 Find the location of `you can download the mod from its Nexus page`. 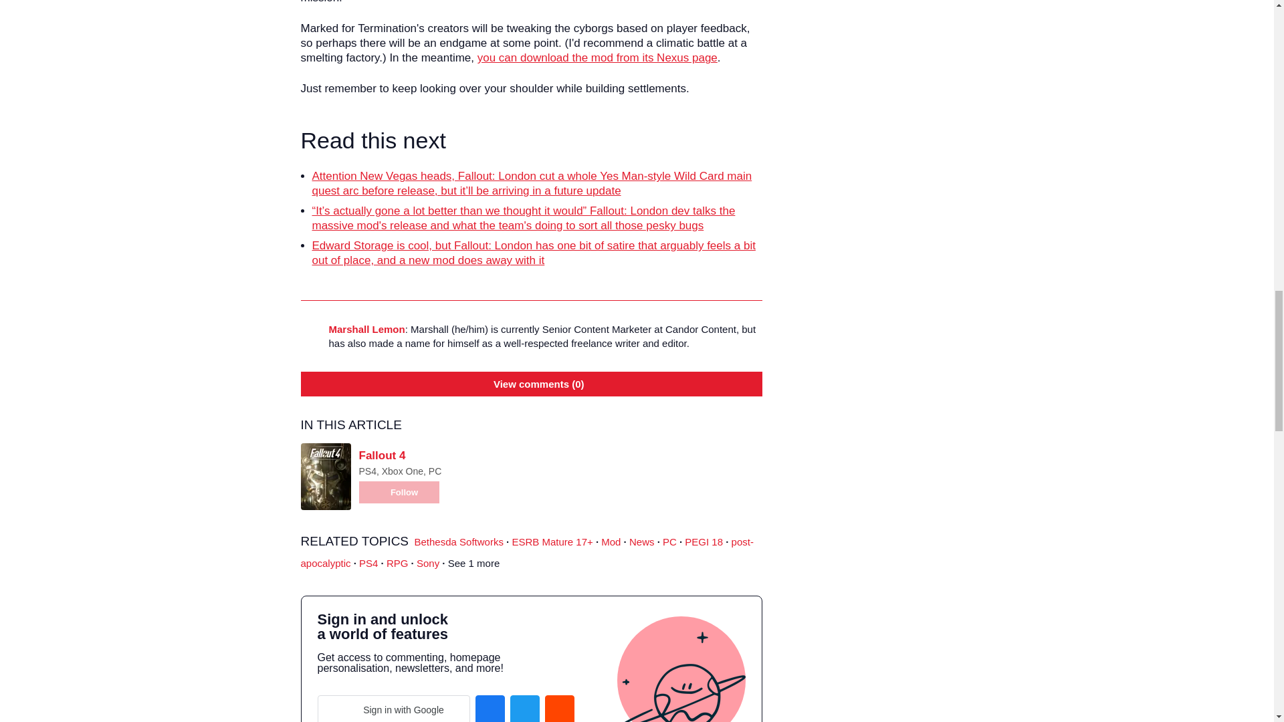

you can download the mod from its Nexus page is located at coordinates (598, 57).